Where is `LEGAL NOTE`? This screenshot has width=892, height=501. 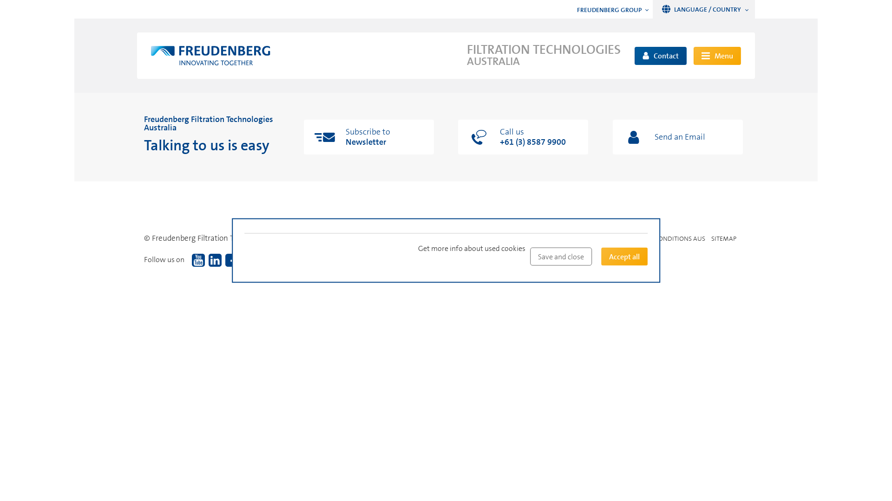 LEGAL NOTE is located at coordinates (462, 238).